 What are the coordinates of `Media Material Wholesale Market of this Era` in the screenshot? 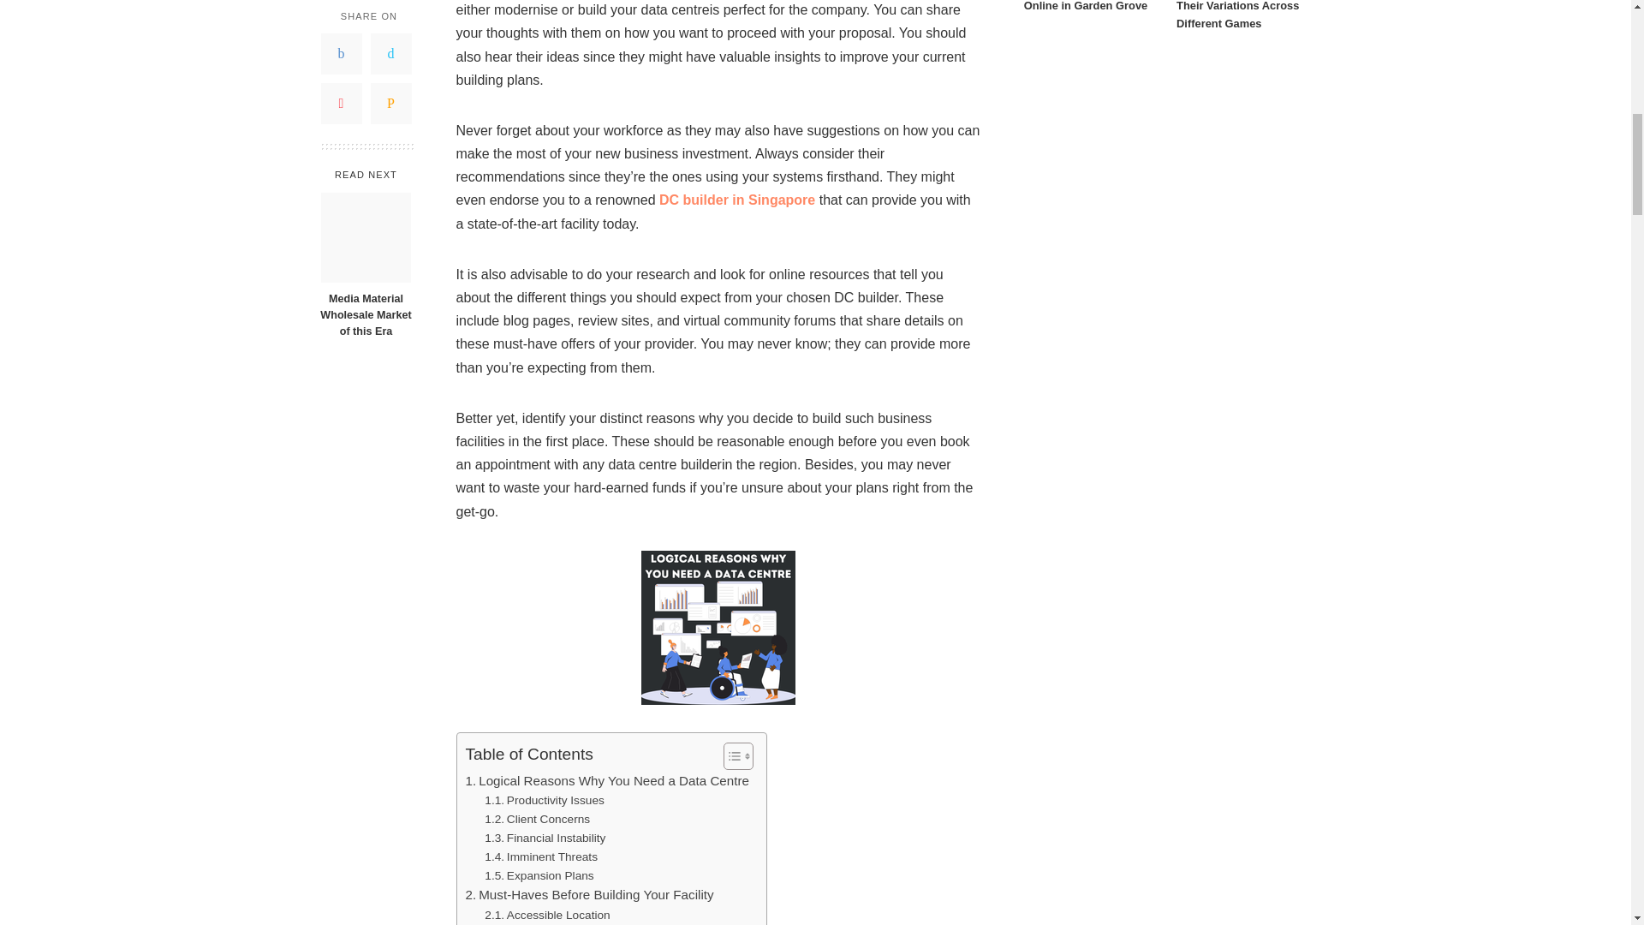 It's located at (366, 60).